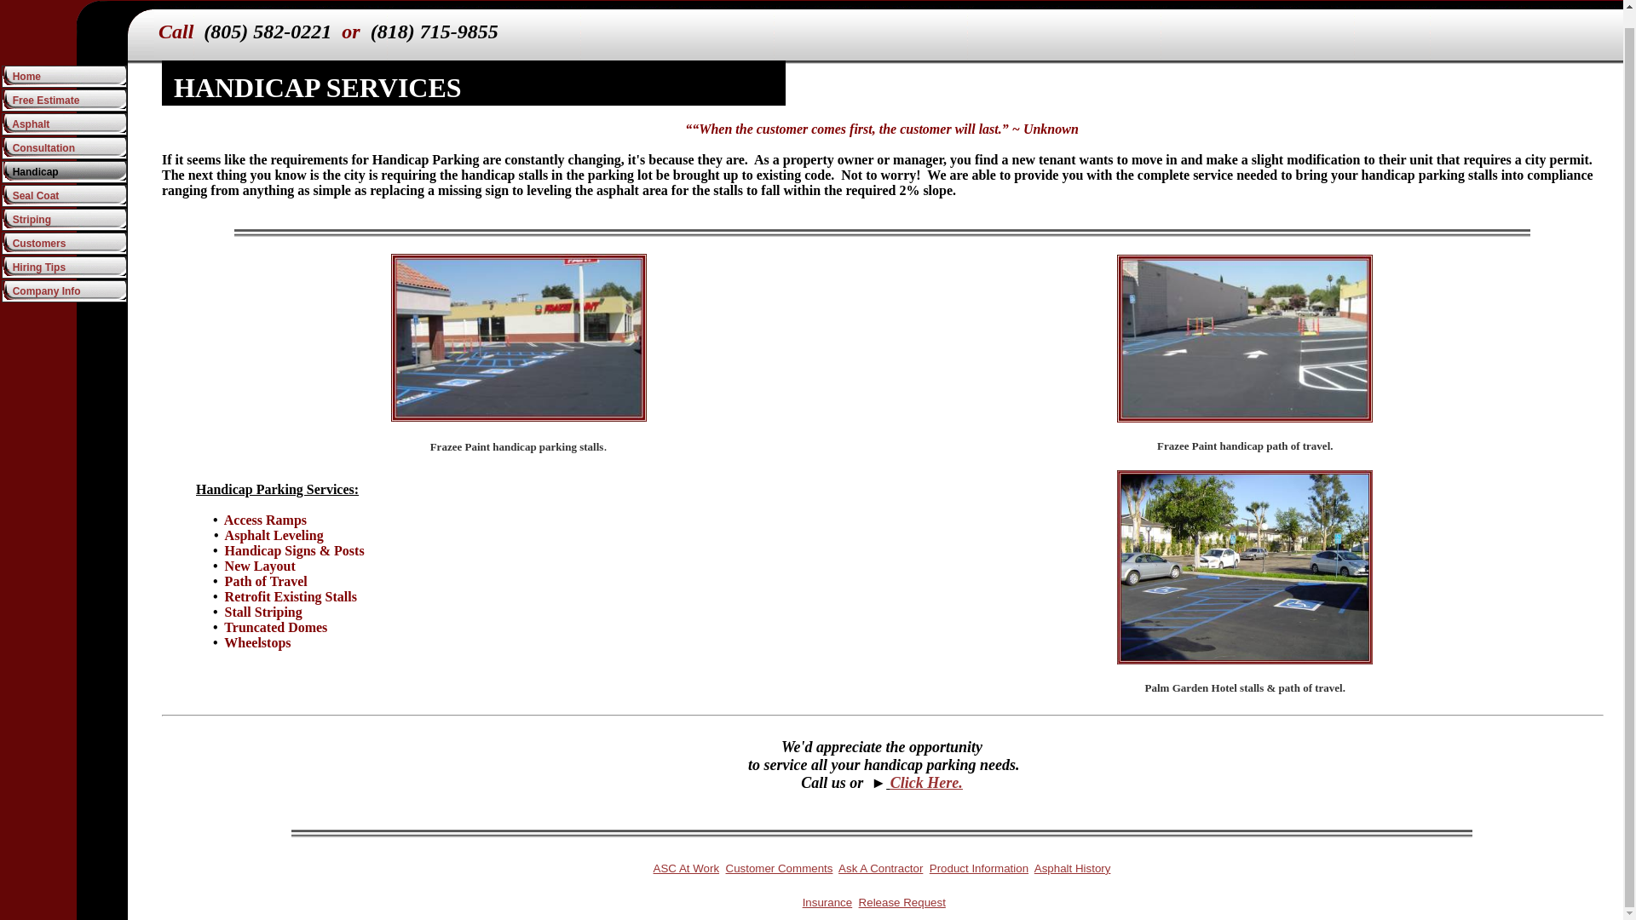 The height and width of the screenshot is (920, 1636). I want to click on . Consultation, so click(64, 147).